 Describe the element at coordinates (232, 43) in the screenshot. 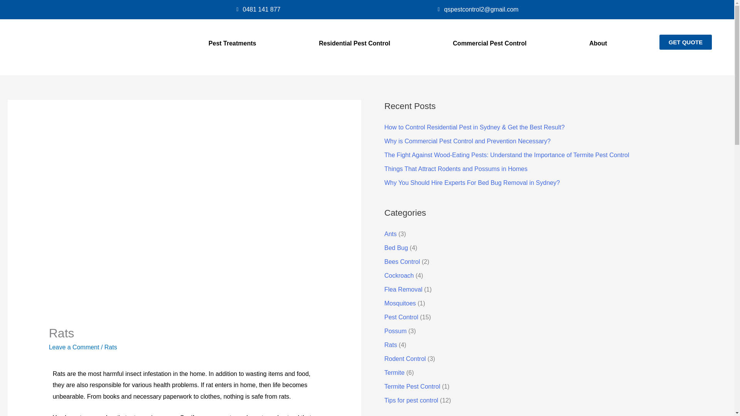

I see `Pest Treatments` at that location.